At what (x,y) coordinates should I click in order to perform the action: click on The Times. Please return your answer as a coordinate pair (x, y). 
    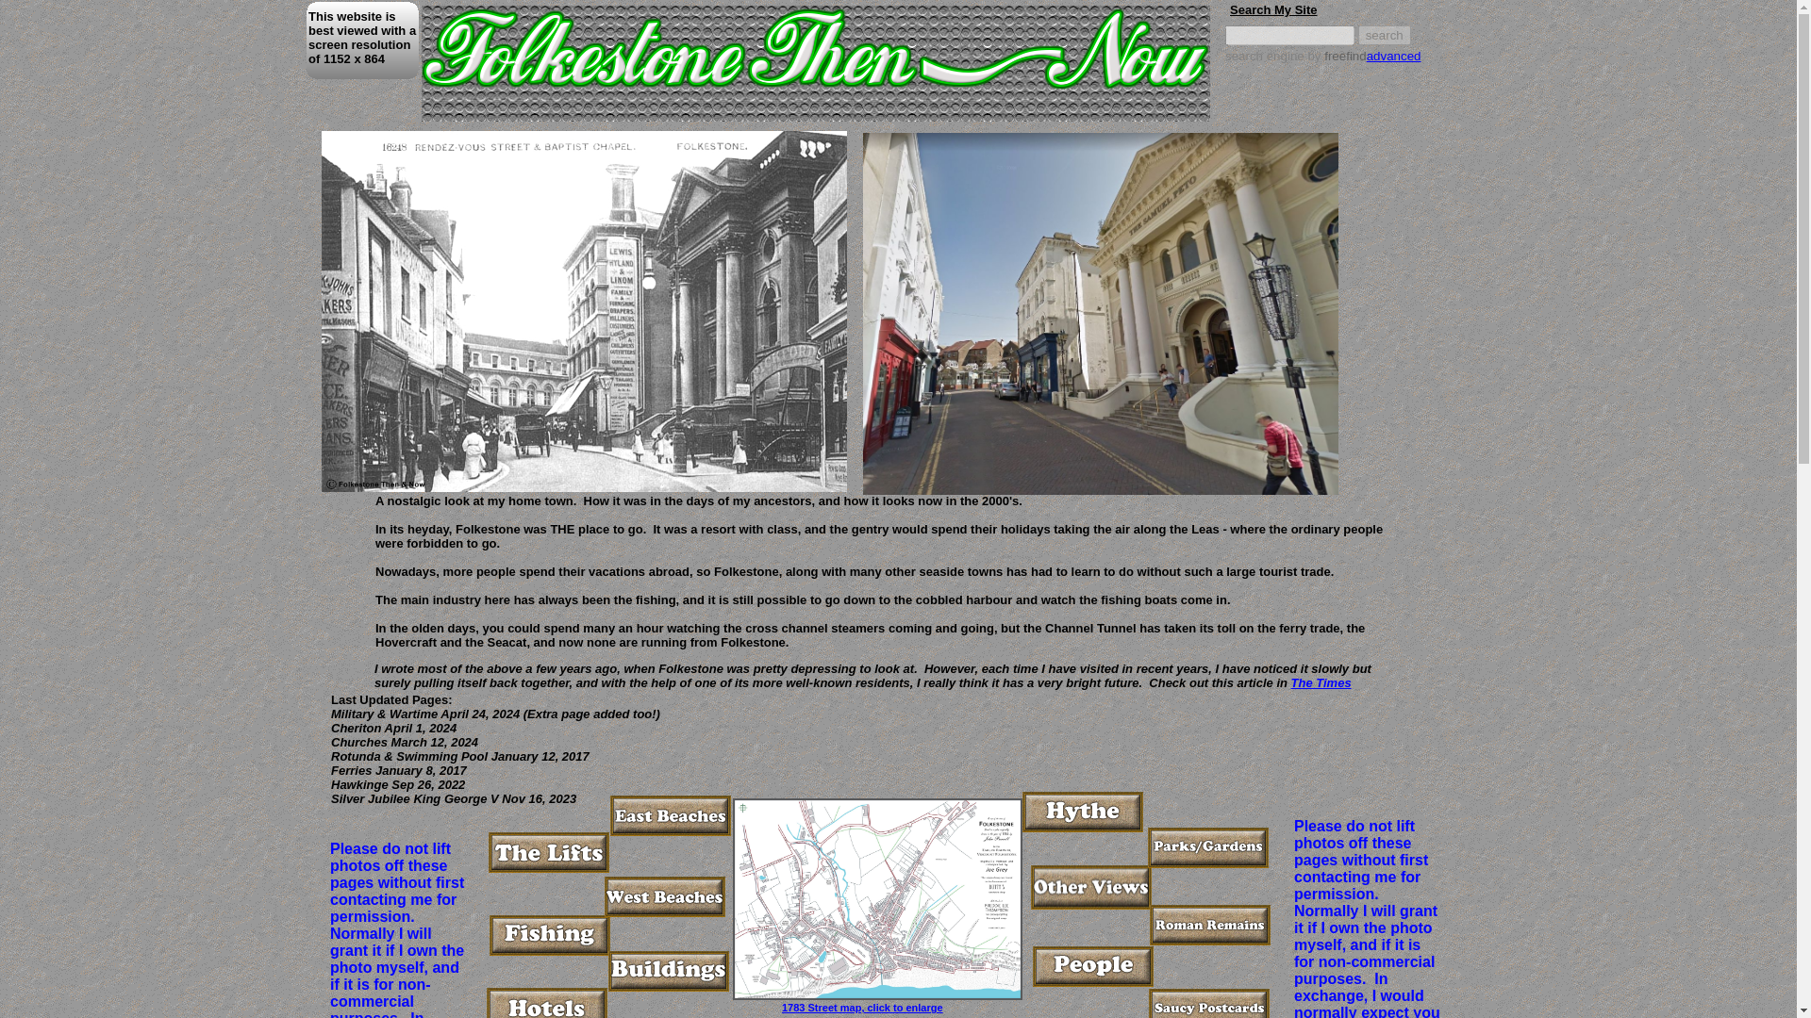
    Looking at the image, I should click on (1321, 682).